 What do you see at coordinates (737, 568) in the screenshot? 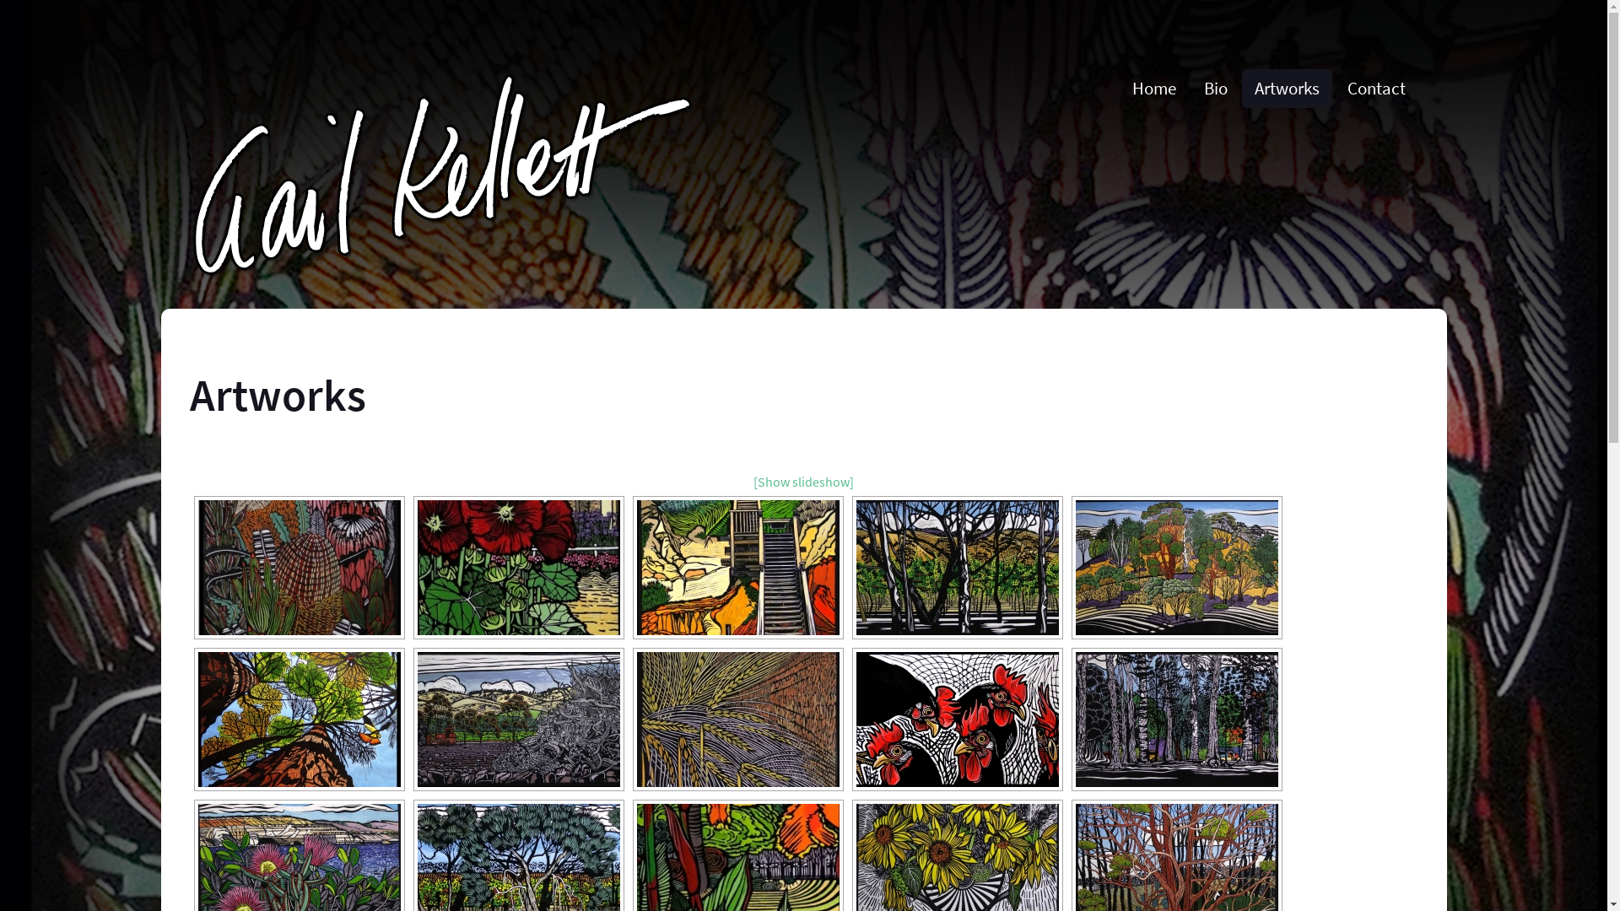
I see `Coastal Walkway | 40cm w x 70cm h` at bounding box center [737, 568].